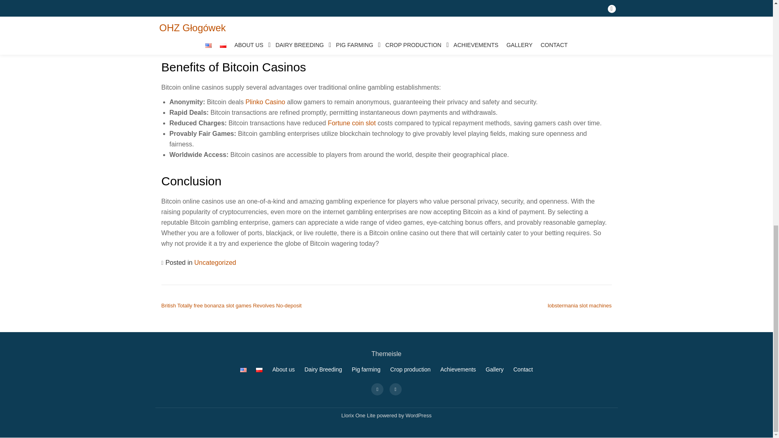 The width and height of the screenshot is (779, 438). I want to click on Dairy Breeding, so click(323, 369).